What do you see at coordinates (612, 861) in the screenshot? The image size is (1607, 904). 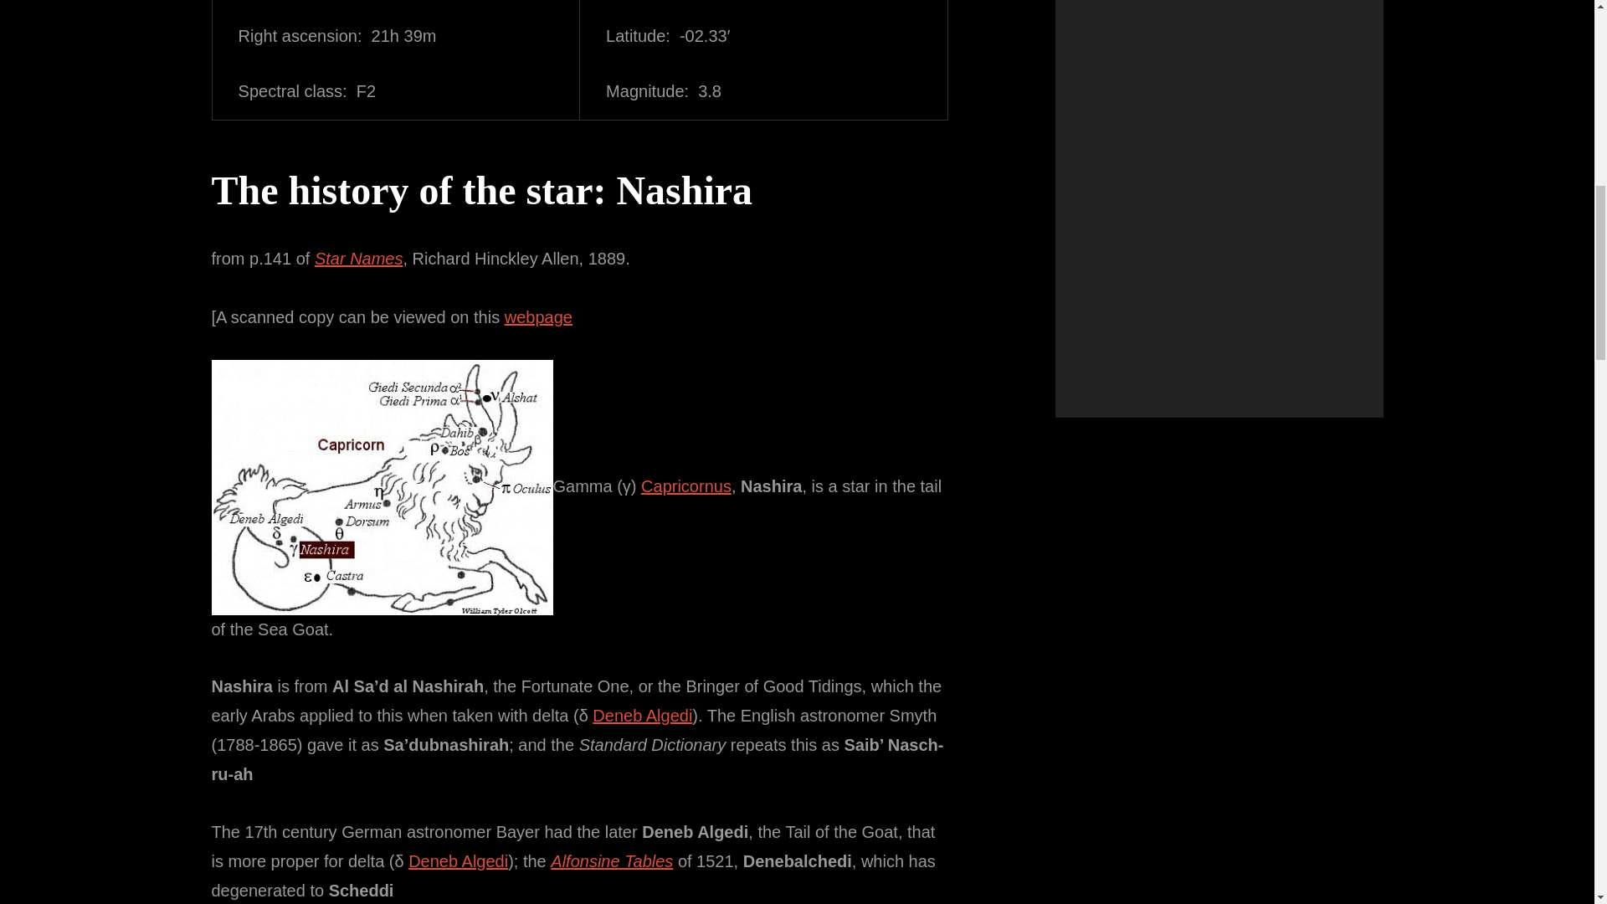 I see `Alfonsine Tables` at bounding box center [612, 861].